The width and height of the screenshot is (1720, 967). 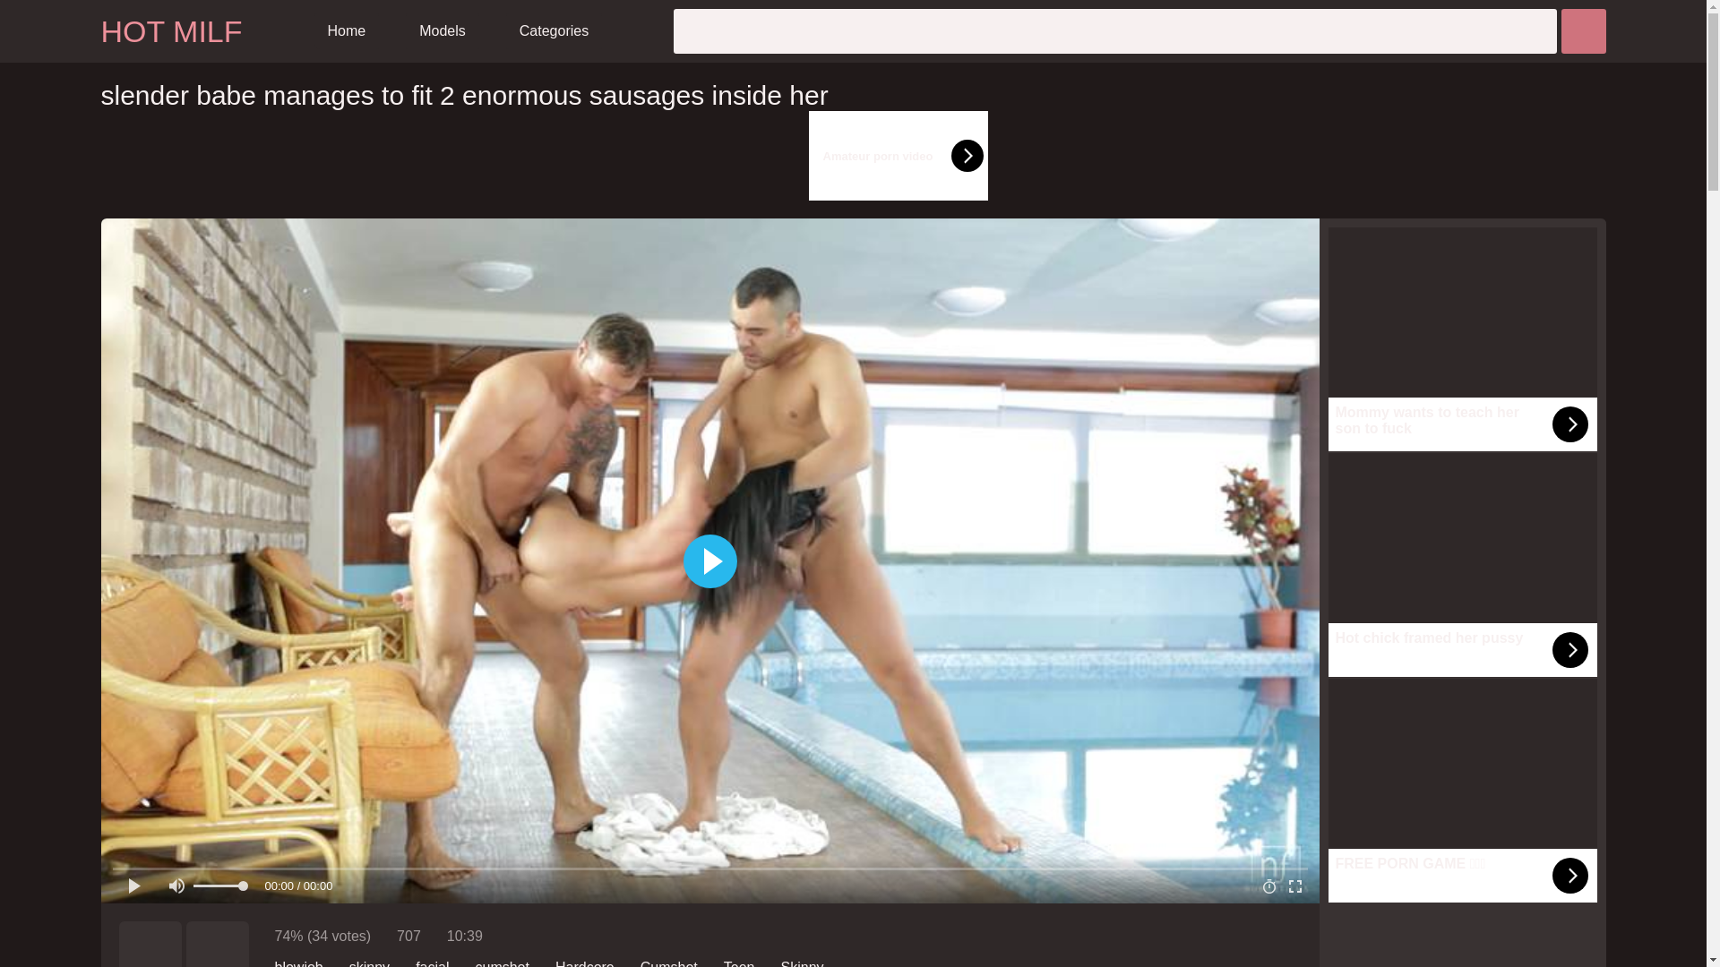 What do you see at coordinates (1462, 565) in the screenshot?
I see `Hot chick framed her pussy` at bounding box center [1462, 565].